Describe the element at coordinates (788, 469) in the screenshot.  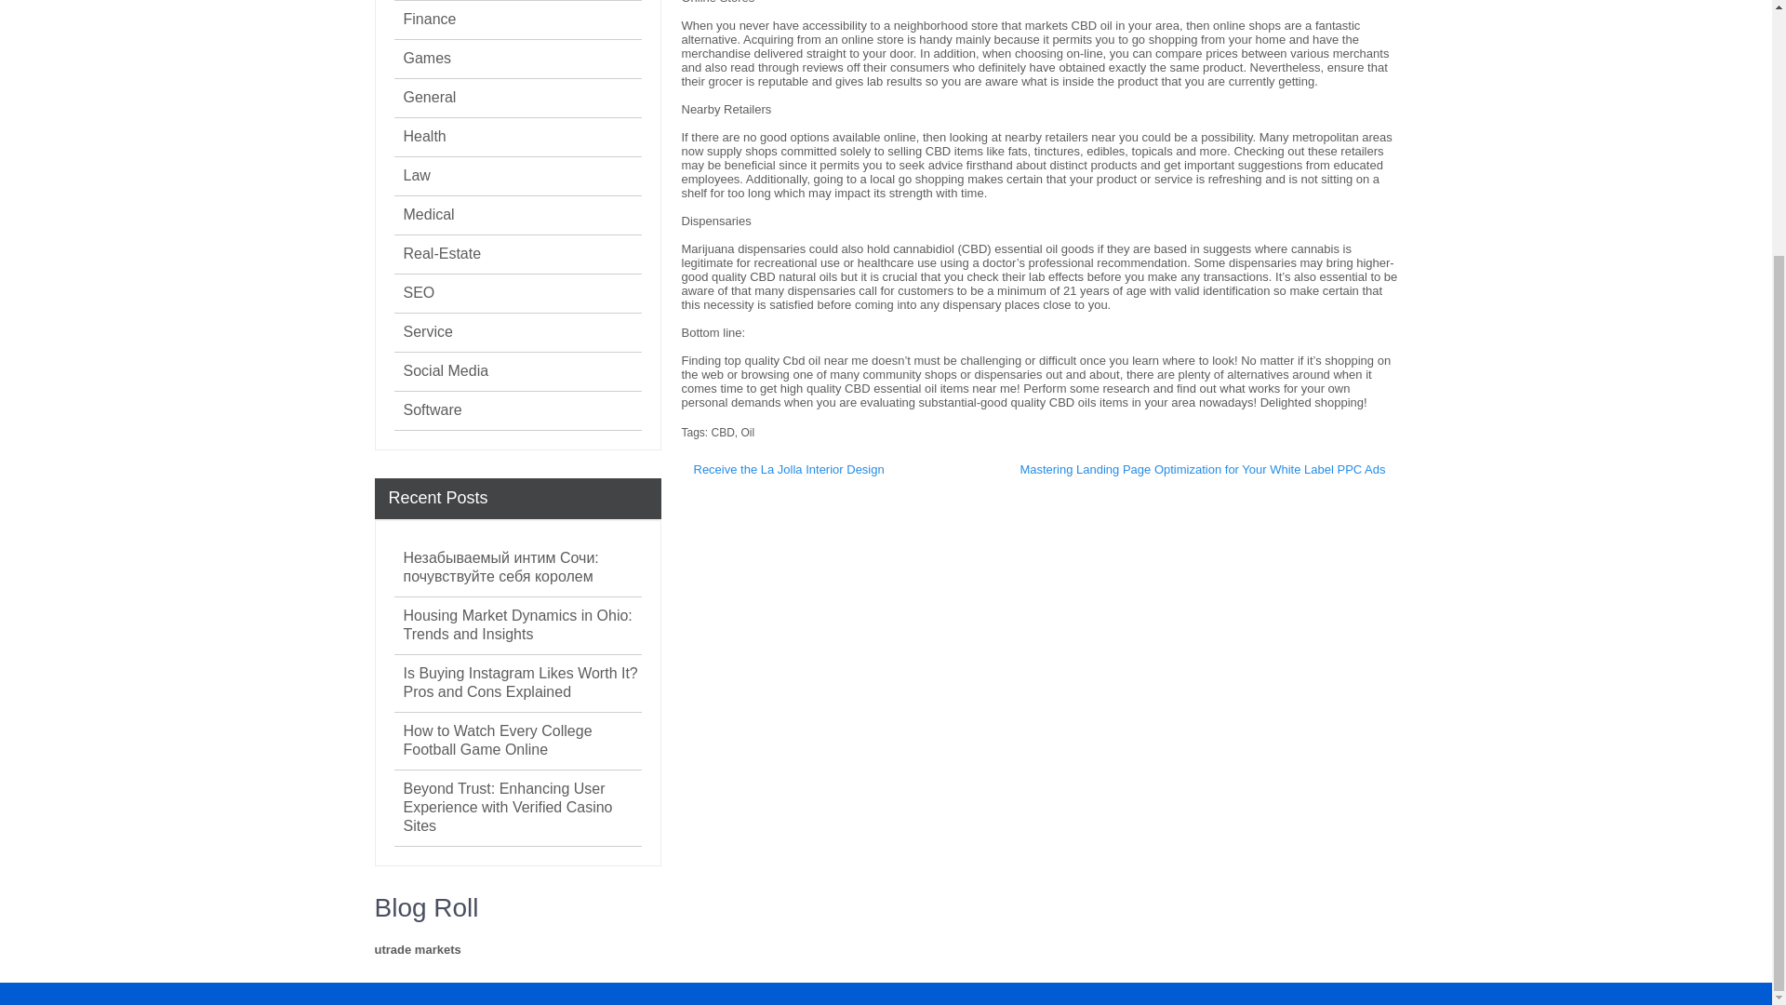
I see `Receive the La Jolla Interior Design` at that location.